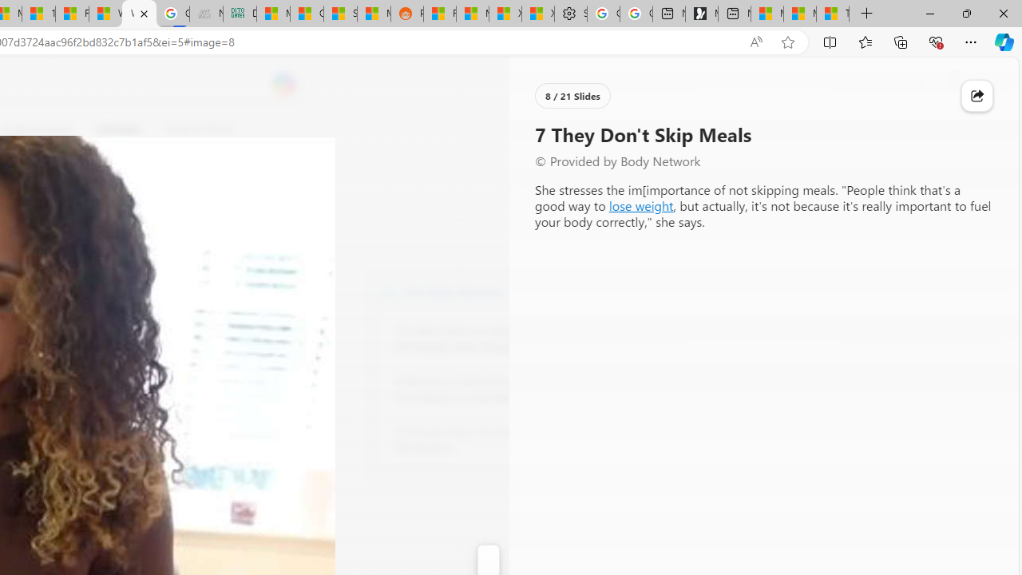 The width and height of the screenshot is (1022, 575). What do you see at coordinates (799, 14) in the screenshot?
I see `Microsoft Start` at bounding box center [799, 14].